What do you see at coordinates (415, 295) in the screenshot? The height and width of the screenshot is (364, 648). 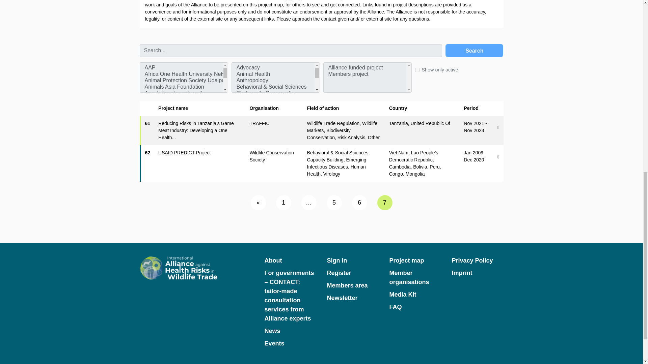 I see `Media Kit` at bounding box center [415, 295].